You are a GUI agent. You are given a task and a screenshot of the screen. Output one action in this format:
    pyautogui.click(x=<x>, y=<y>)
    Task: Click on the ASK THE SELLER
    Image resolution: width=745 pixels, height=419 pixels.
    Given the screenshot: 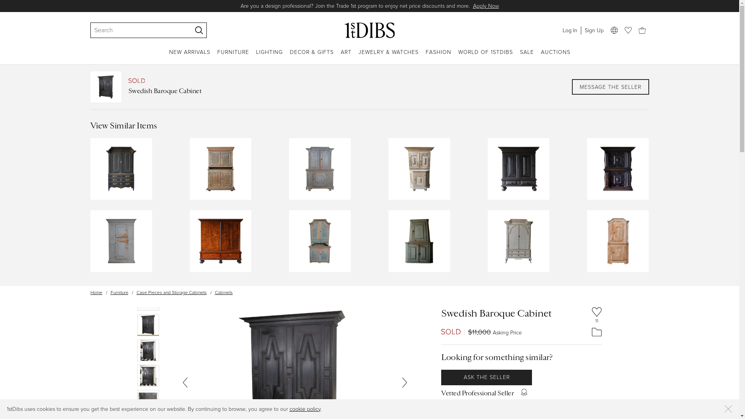 What is the action you would take?
    pyautogui.click(x=487, y=377)
    